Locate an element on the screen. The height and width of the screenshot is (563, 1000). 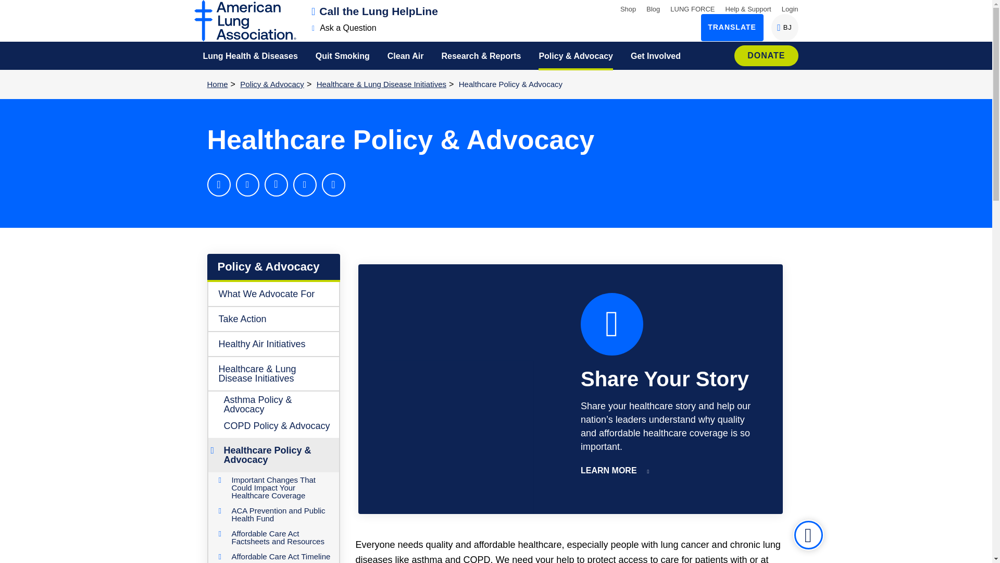
Call the Lung HelpLine is located at coordinates (732, 27).